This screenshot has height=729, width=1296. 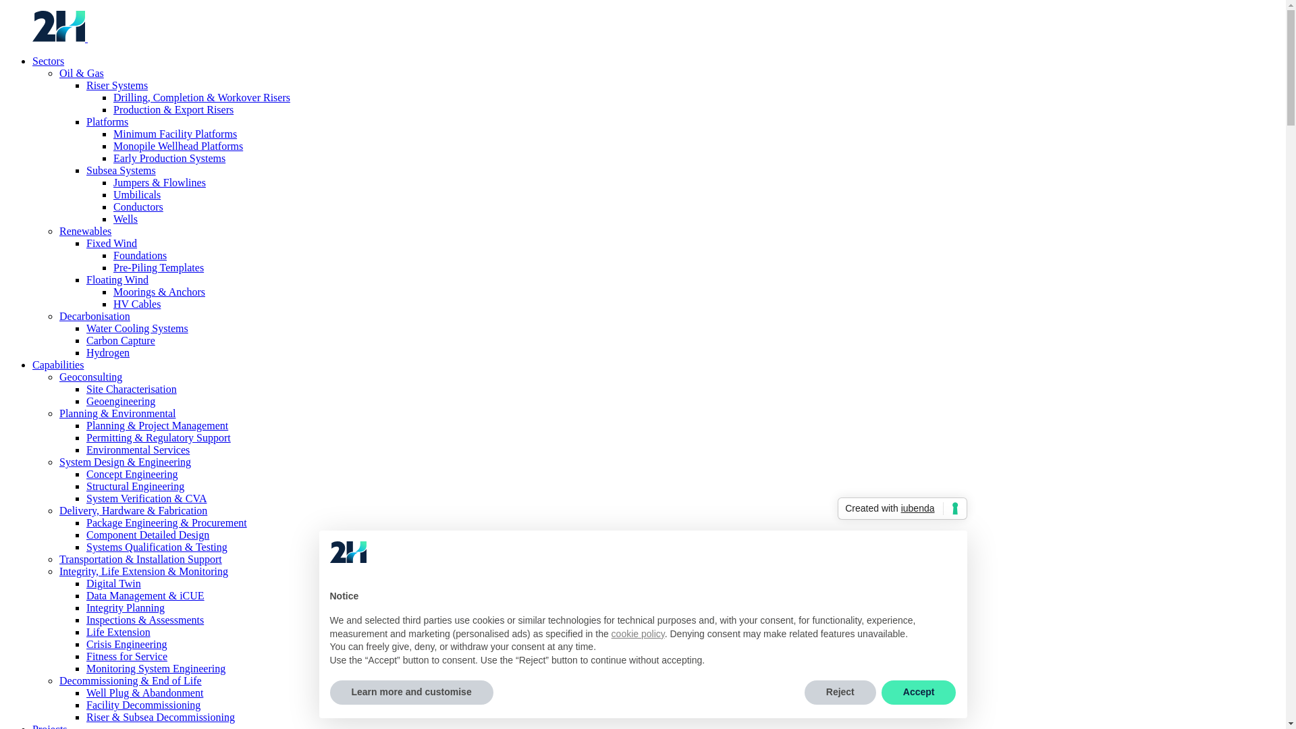 I want to click on Geoconsulting, so click(x=90, y=377).